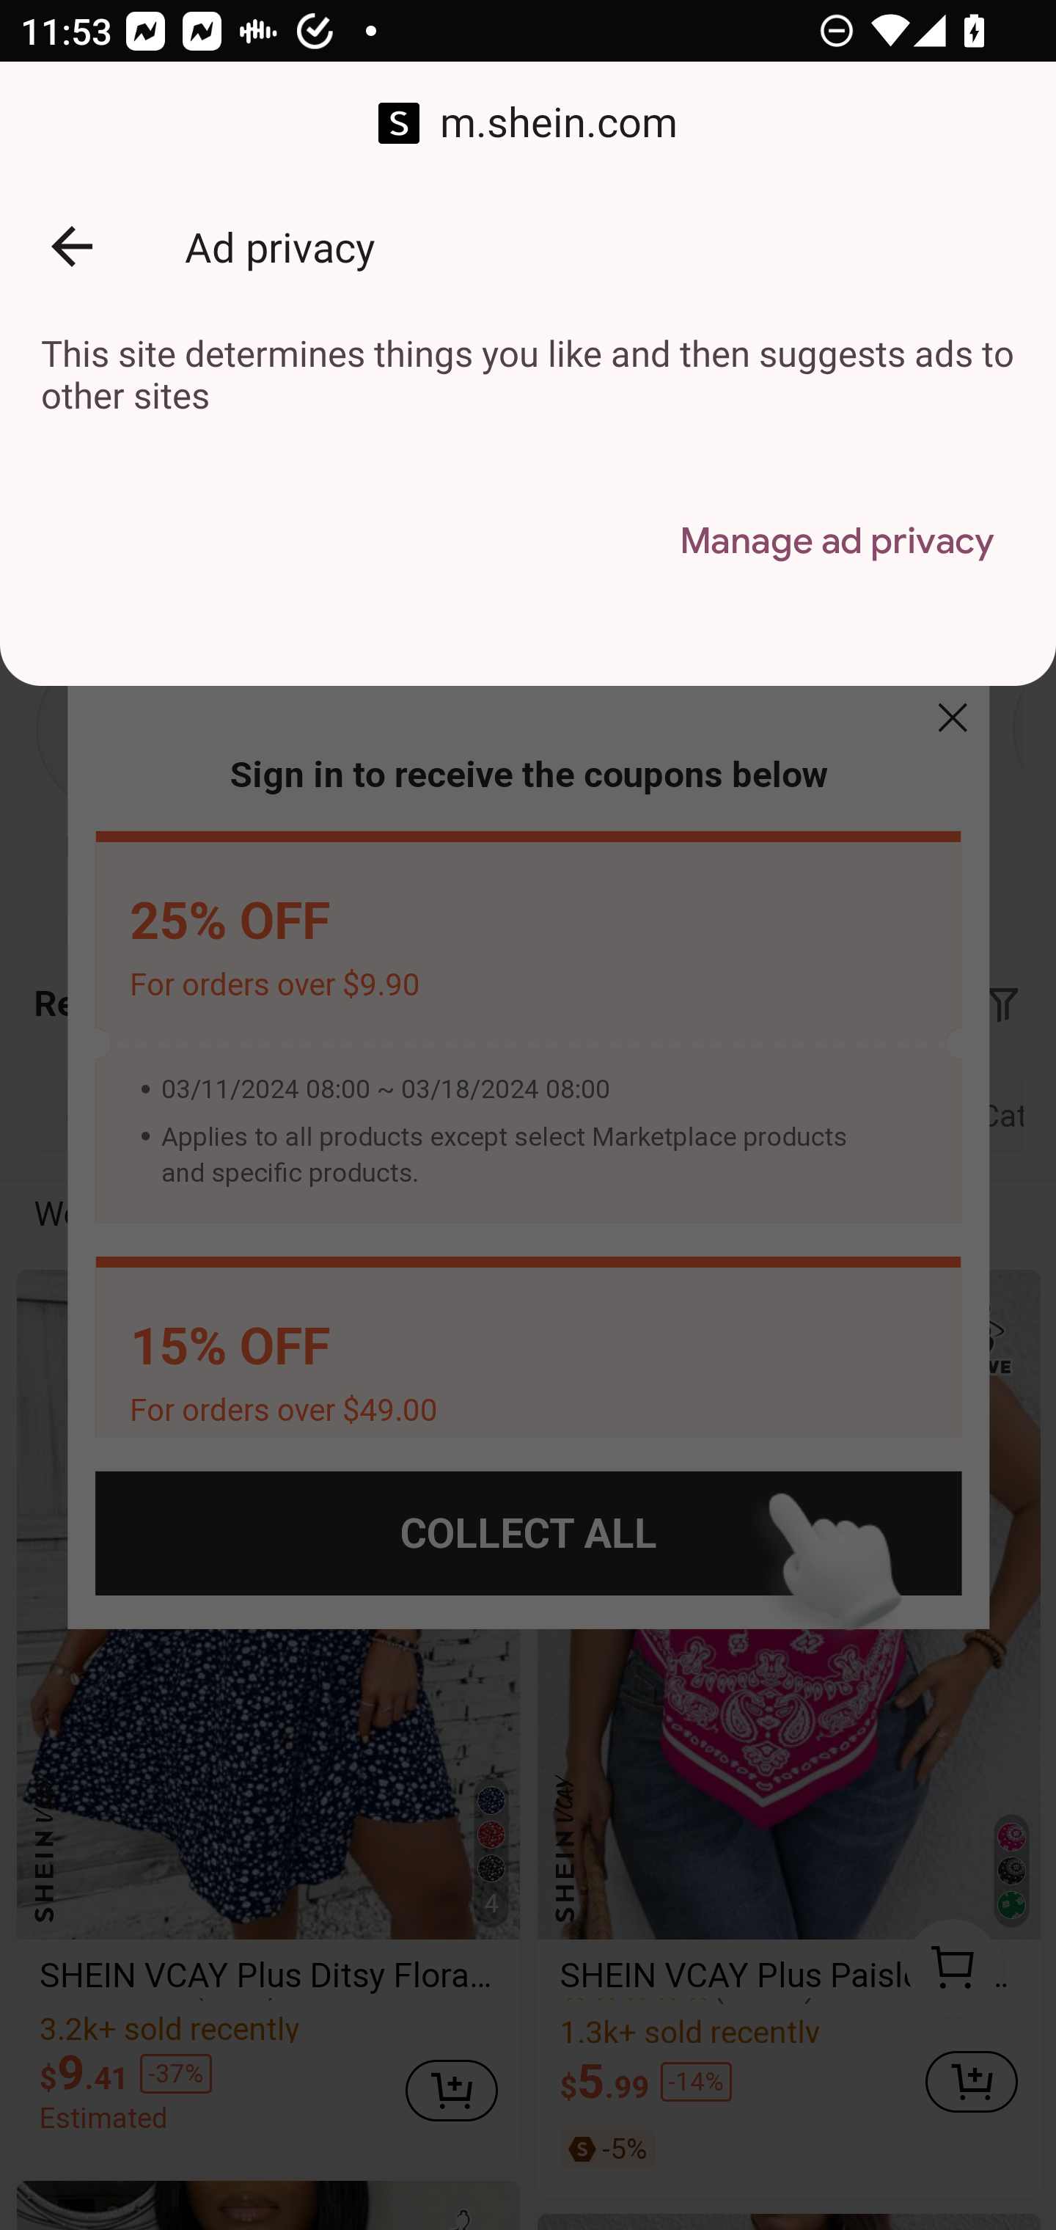  I want to click on Back, so click(72, 246).